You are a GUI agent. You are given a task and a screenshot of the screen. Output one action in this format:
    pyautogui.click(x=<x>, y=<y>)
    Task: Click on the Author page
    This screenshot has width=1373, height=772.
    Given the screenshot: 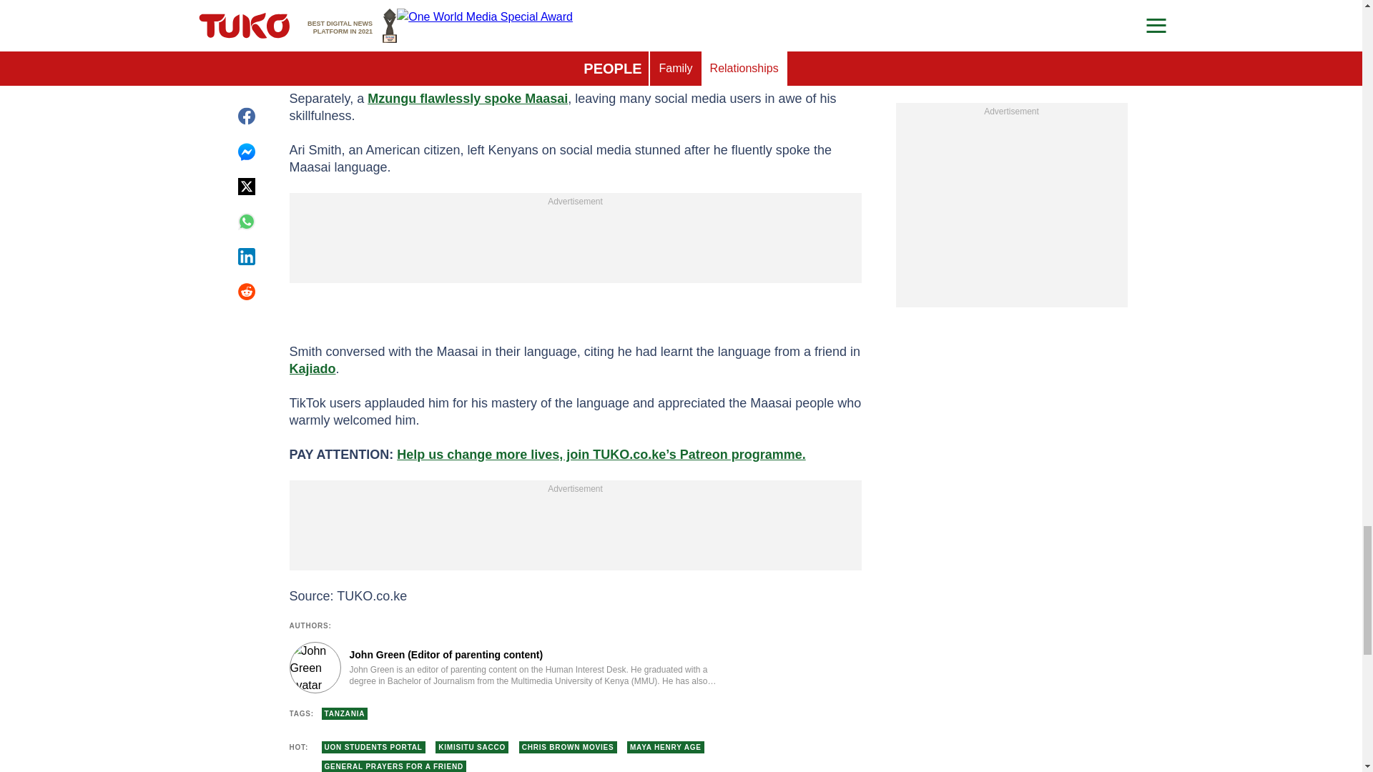 What is the action you would take?
    pyautogui.click(x=503, y=667)
    